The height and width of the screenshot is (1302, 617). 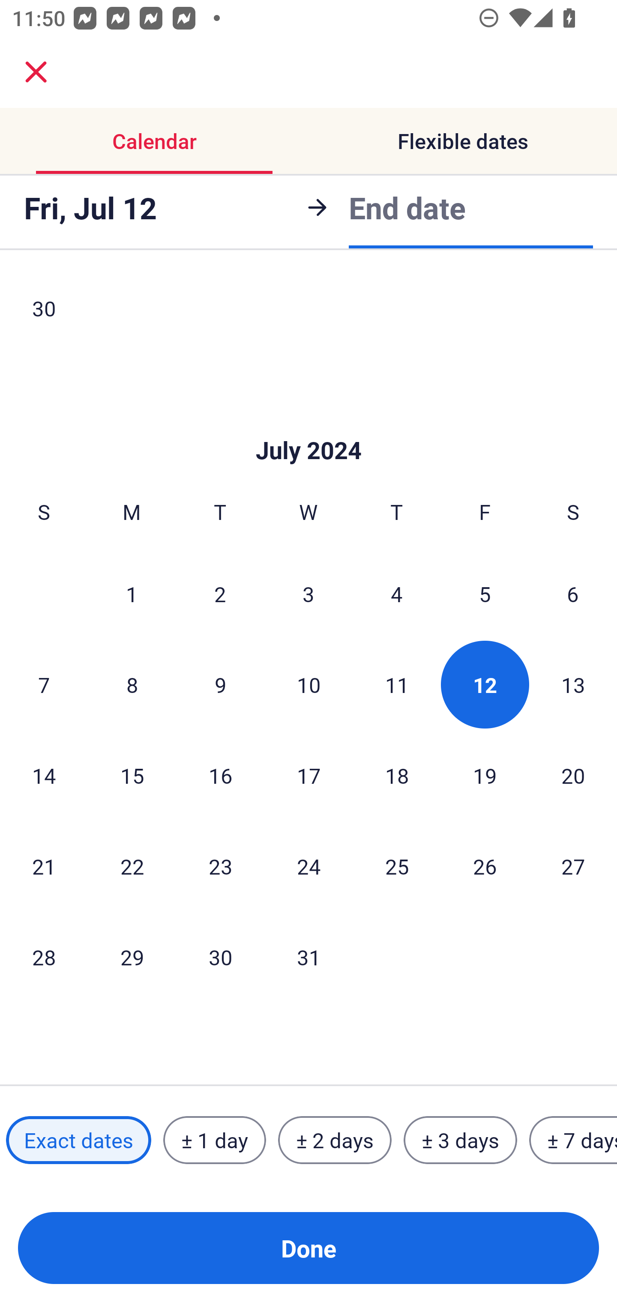 What do you see at coordinates (308, 425) in the screenshot?
I see `Skip to Done` at bounding box center [308, 425].